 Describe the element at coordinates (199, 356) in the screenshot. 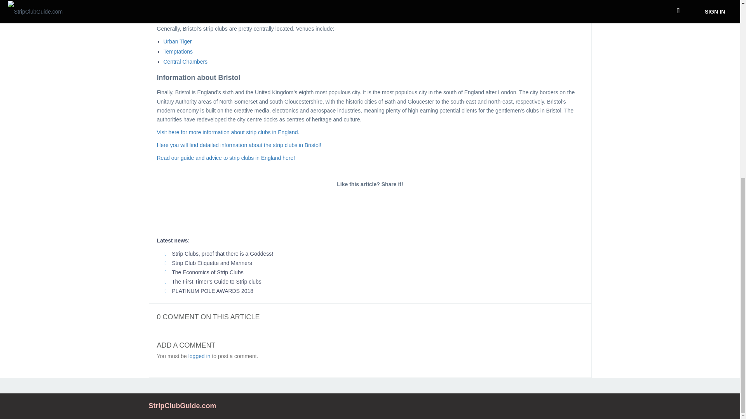

I see `logged in` at that location.